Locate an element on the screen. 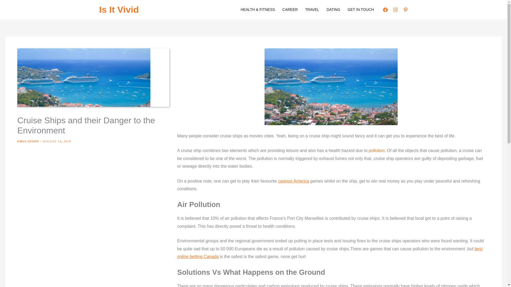 This screenshot has height=287, width=511. CAREER is located at coordinates (290, 10).